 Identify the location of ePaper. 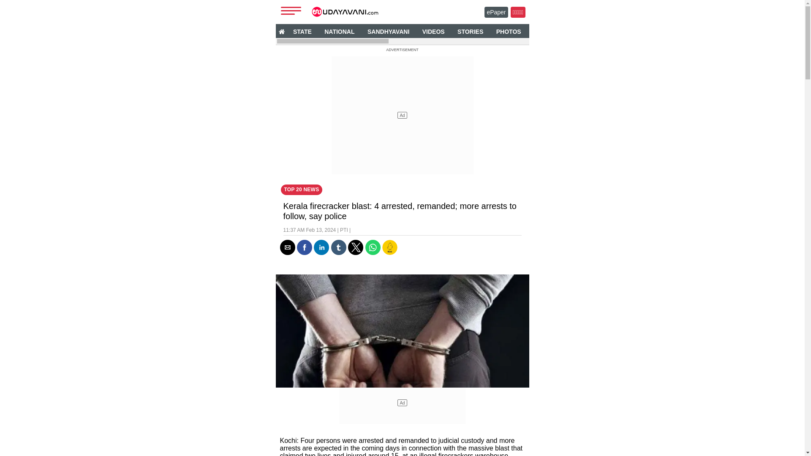
(496, 12).